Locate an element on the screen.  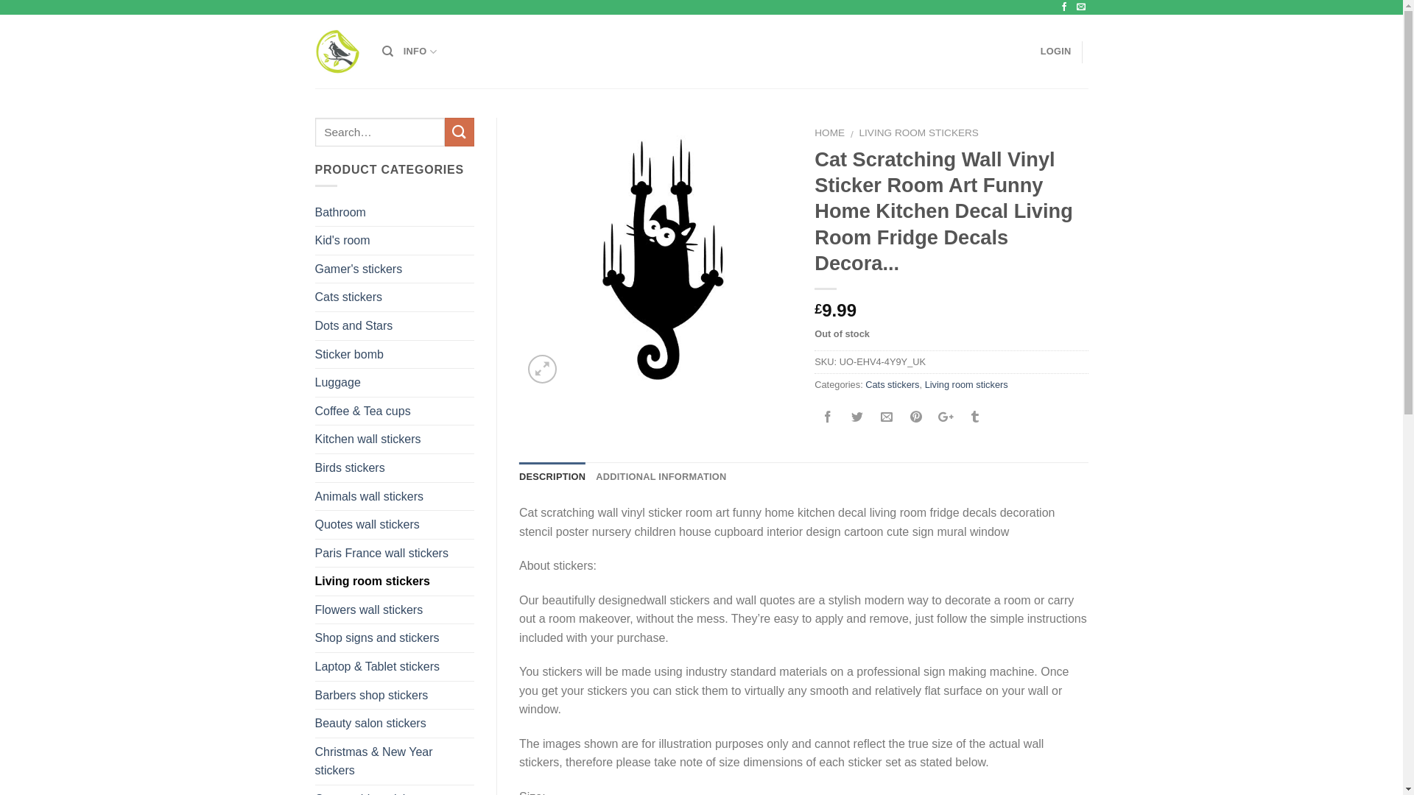
INFO is located at coordinates (420, 51).